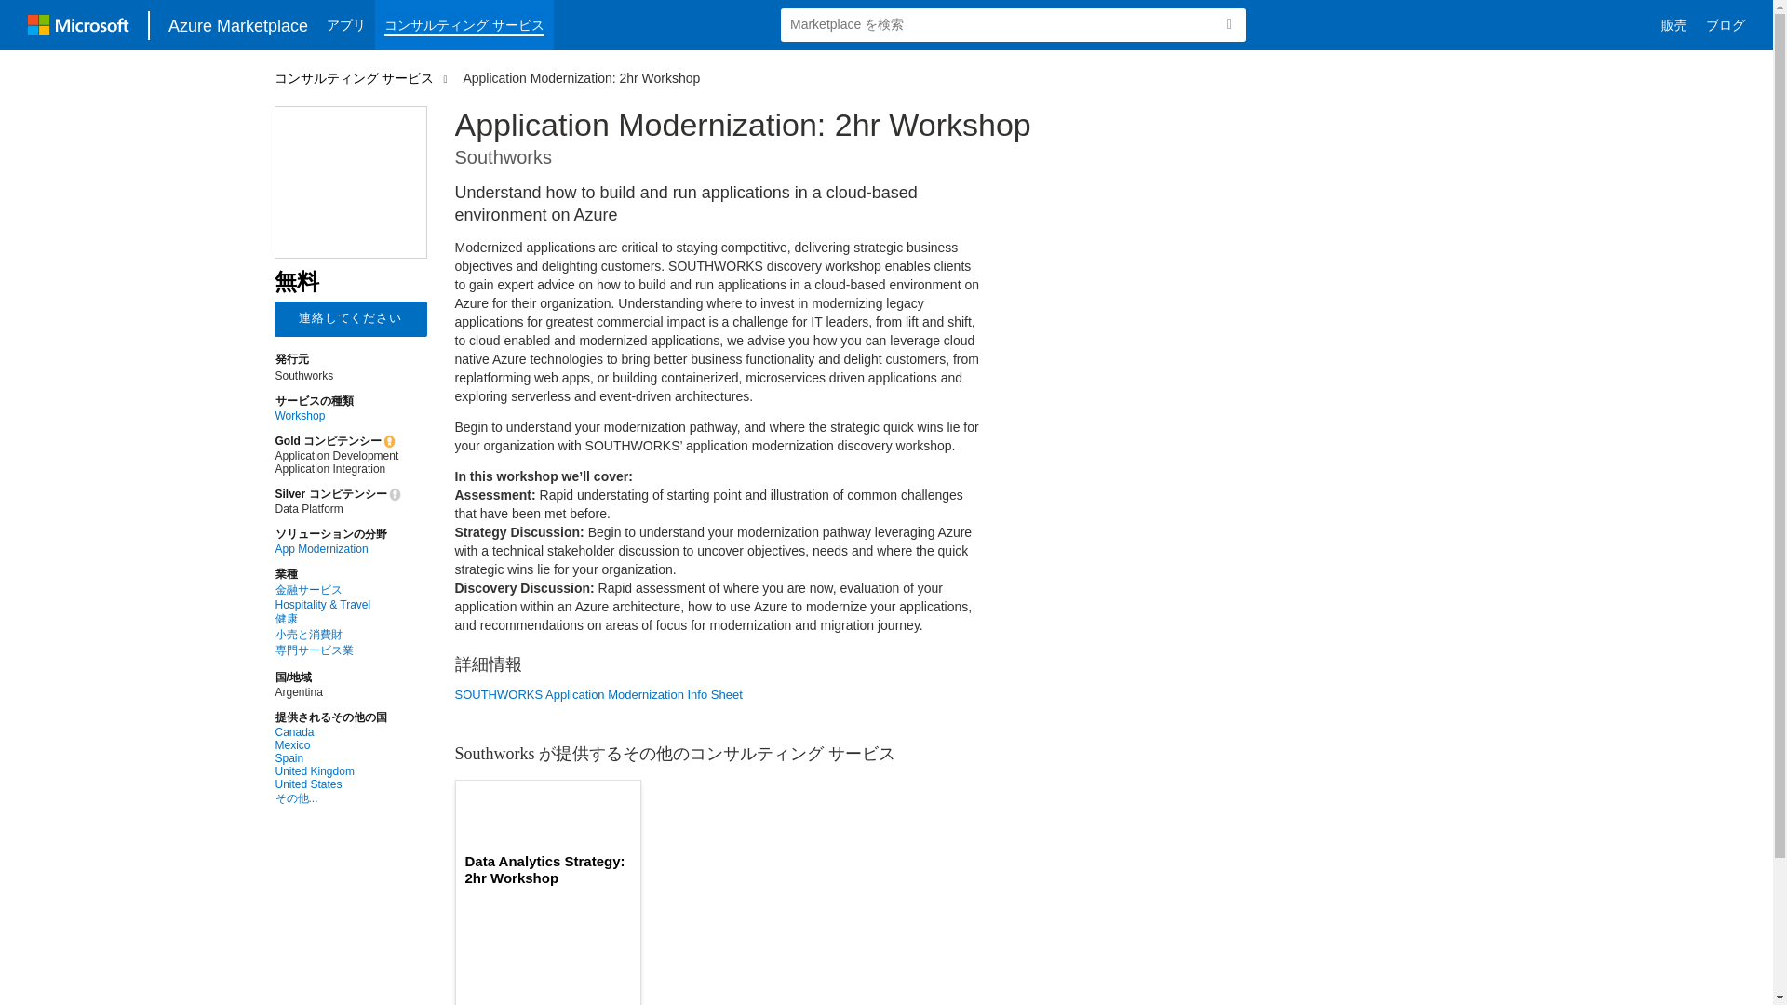  Describe the element at coordinates (238, 24) in the screenshot. I see `Azure Marketplace` at that location.